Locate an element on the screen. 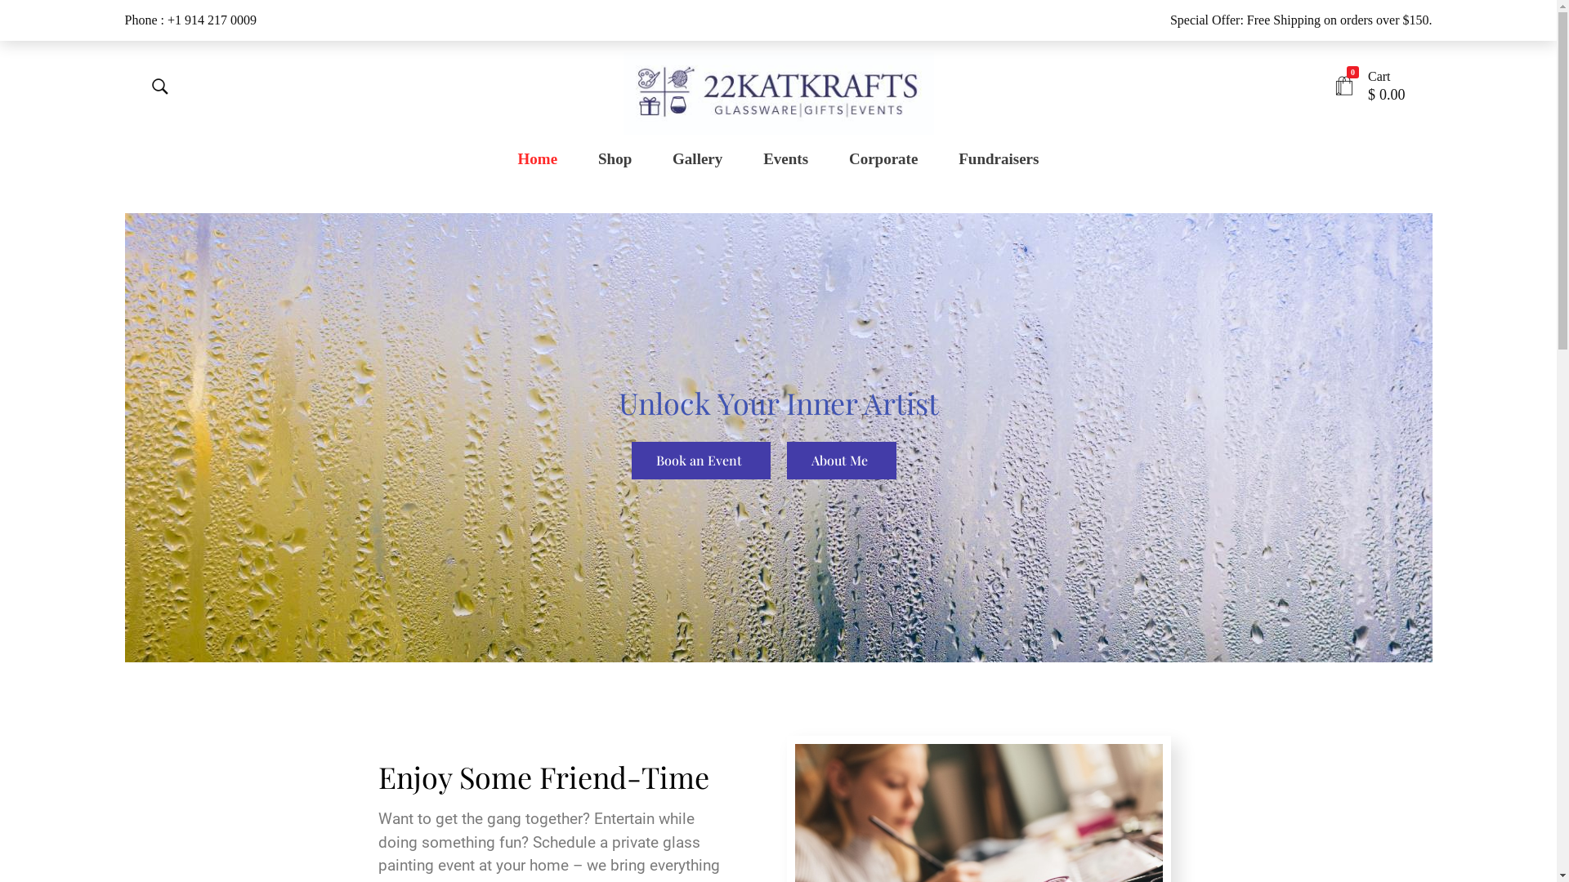 This screenshot has height=882, width=1569. Gallery is located at coordinates (698, 159).